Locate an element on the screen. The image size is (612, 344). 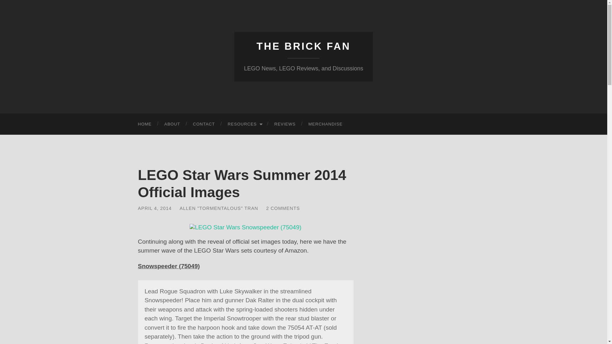
Posts by Allen "Tormentalous" Tran is located at coordinates (219, 208).